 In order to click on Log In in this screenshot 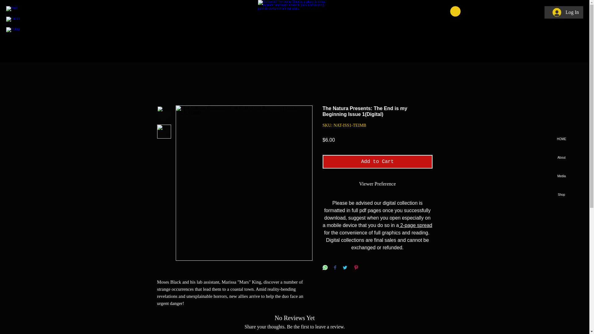, I will do `click(566, 12)`.